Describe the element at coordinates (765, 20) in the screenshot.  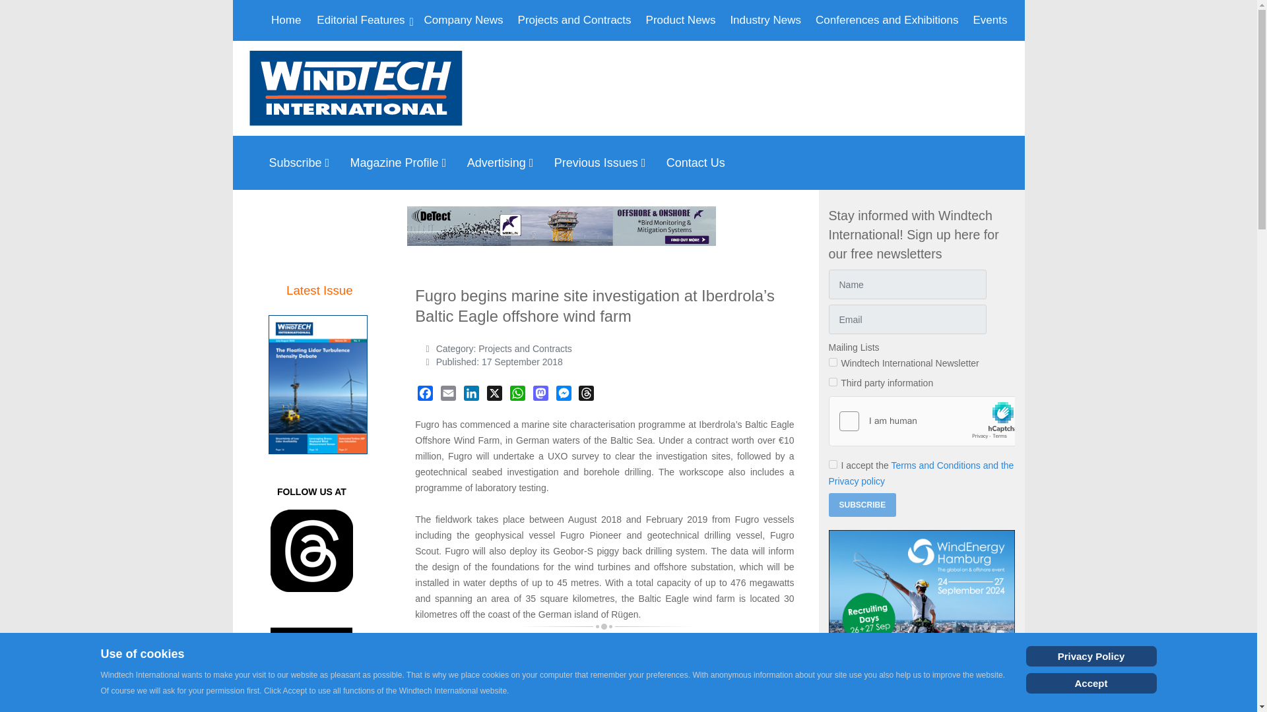
I see `Industry News` at that location.